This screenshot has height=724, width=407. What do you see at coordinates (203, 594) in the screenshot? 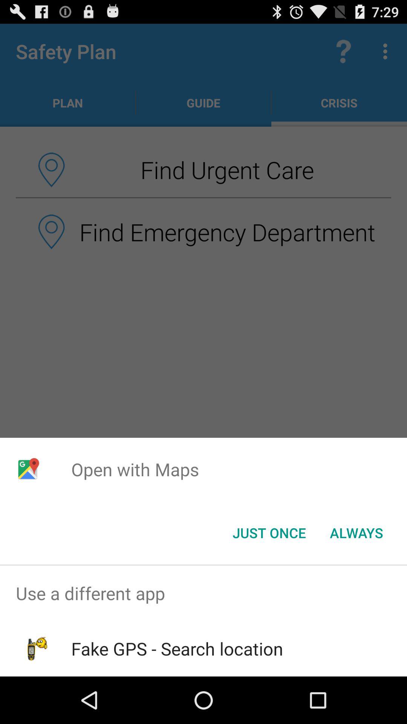
I see `open use a different icon` at bounding box center [203, 594].